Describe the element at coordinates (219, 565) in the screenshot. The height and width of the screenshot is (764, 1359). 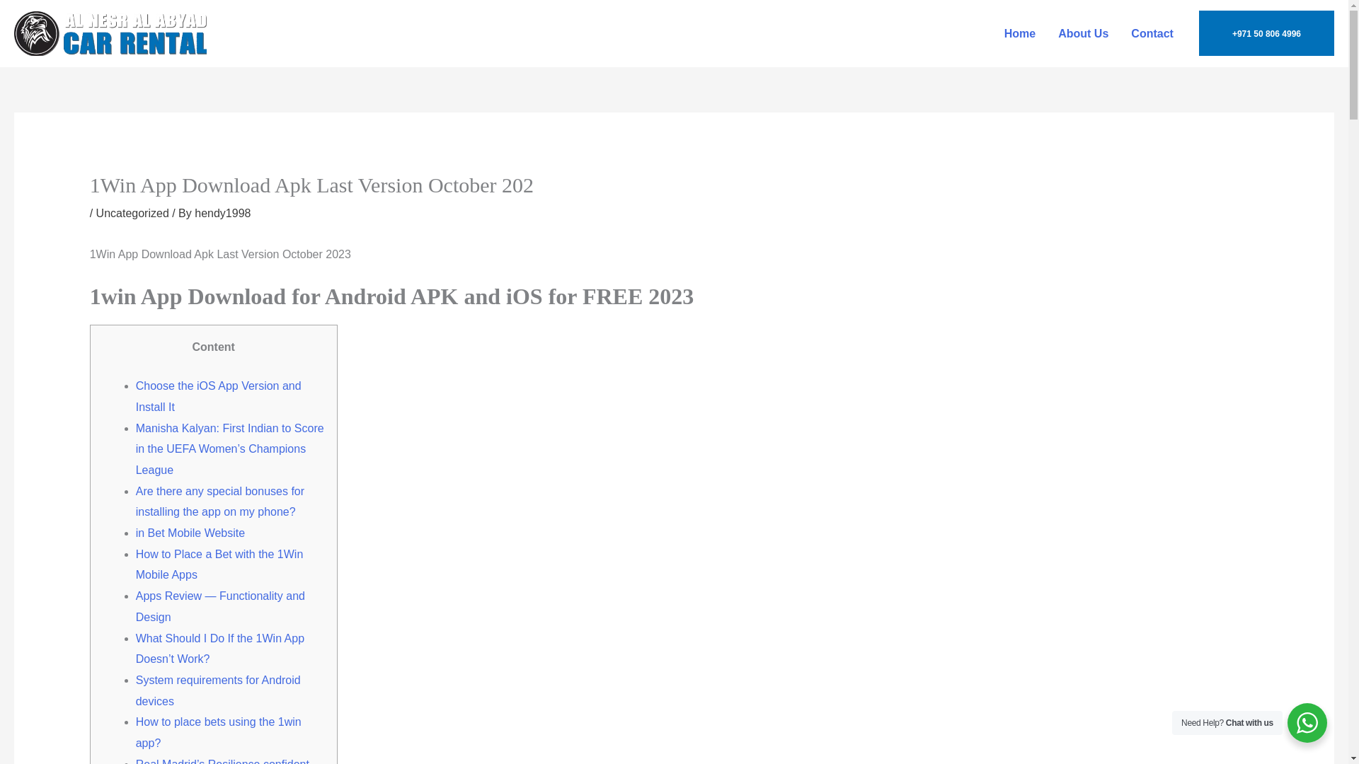
I see `How to Place a Bet with the 1Win Mobile Apps` at that location.